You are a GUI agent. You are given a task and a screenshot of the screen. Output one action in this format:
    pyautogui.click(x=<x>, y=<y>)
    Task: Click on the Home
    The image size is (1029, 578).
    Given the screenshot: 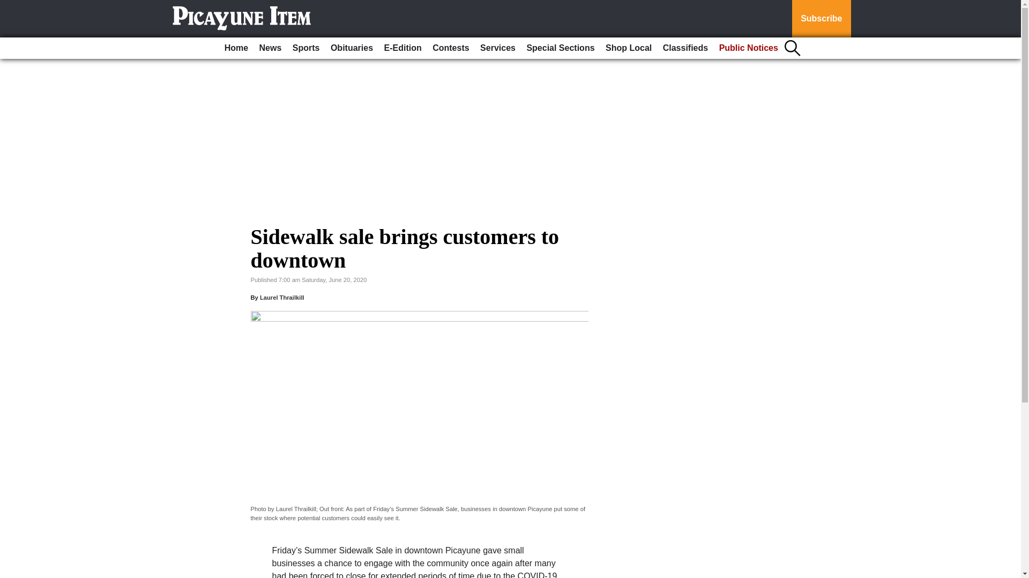 What is the action you would take?
    pyautogui.click(x=236, y=48)
    